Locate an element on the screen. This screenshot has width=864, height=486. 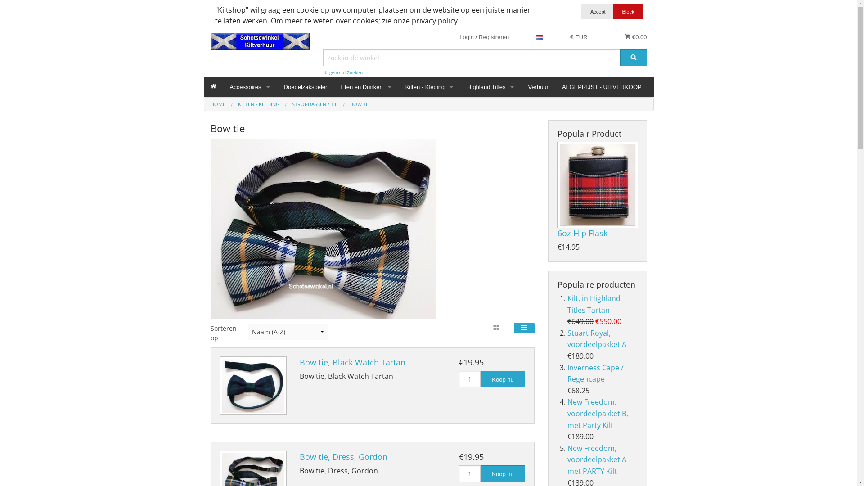
Bow tie, Black Watch Tartan is located at coordinates (353, 362).